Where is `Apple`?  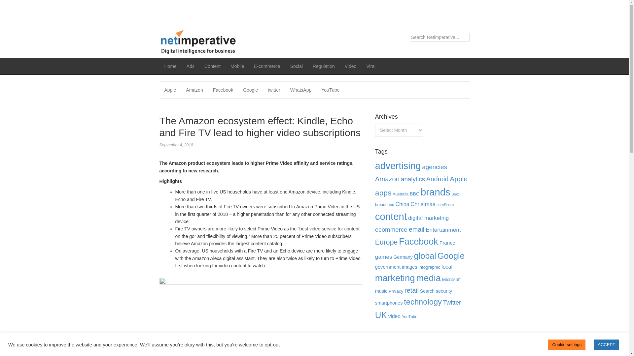 Apple is located at coordinates (458, 179).